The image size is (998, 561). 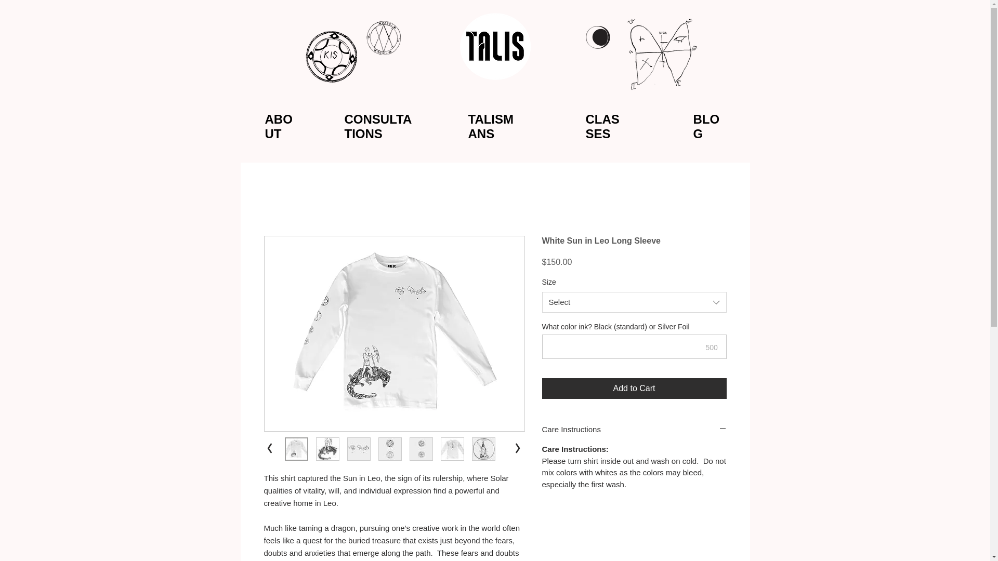 I want to click on TALISMANS, so click(x=491, y=127).